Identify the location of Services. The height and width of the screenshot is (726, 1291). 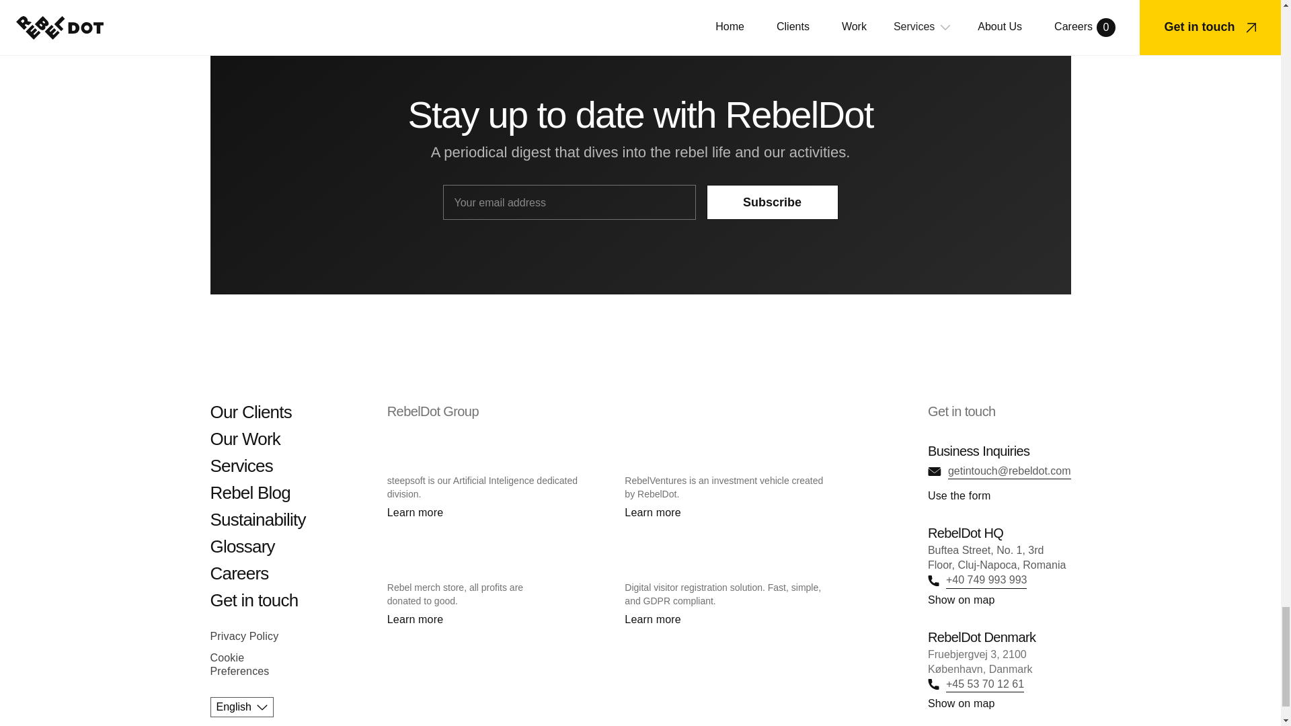
(257, 467).